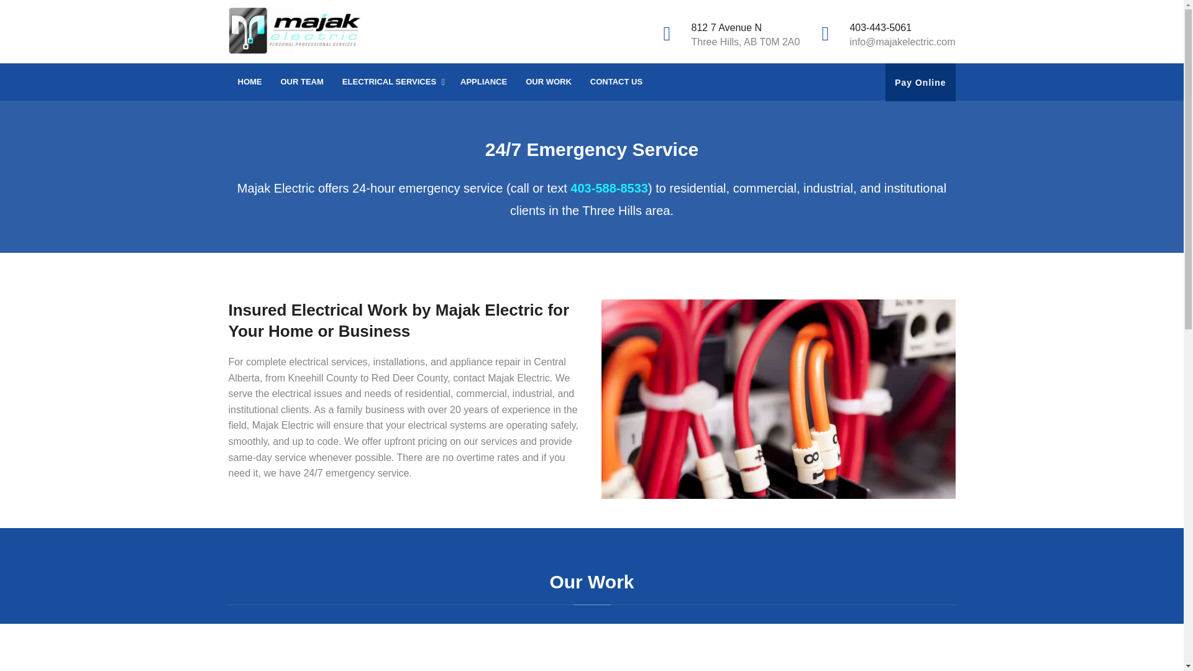  Describe the element at coordinates (301, 82) in the screenshot. I see `OUR TEAM` at that location.